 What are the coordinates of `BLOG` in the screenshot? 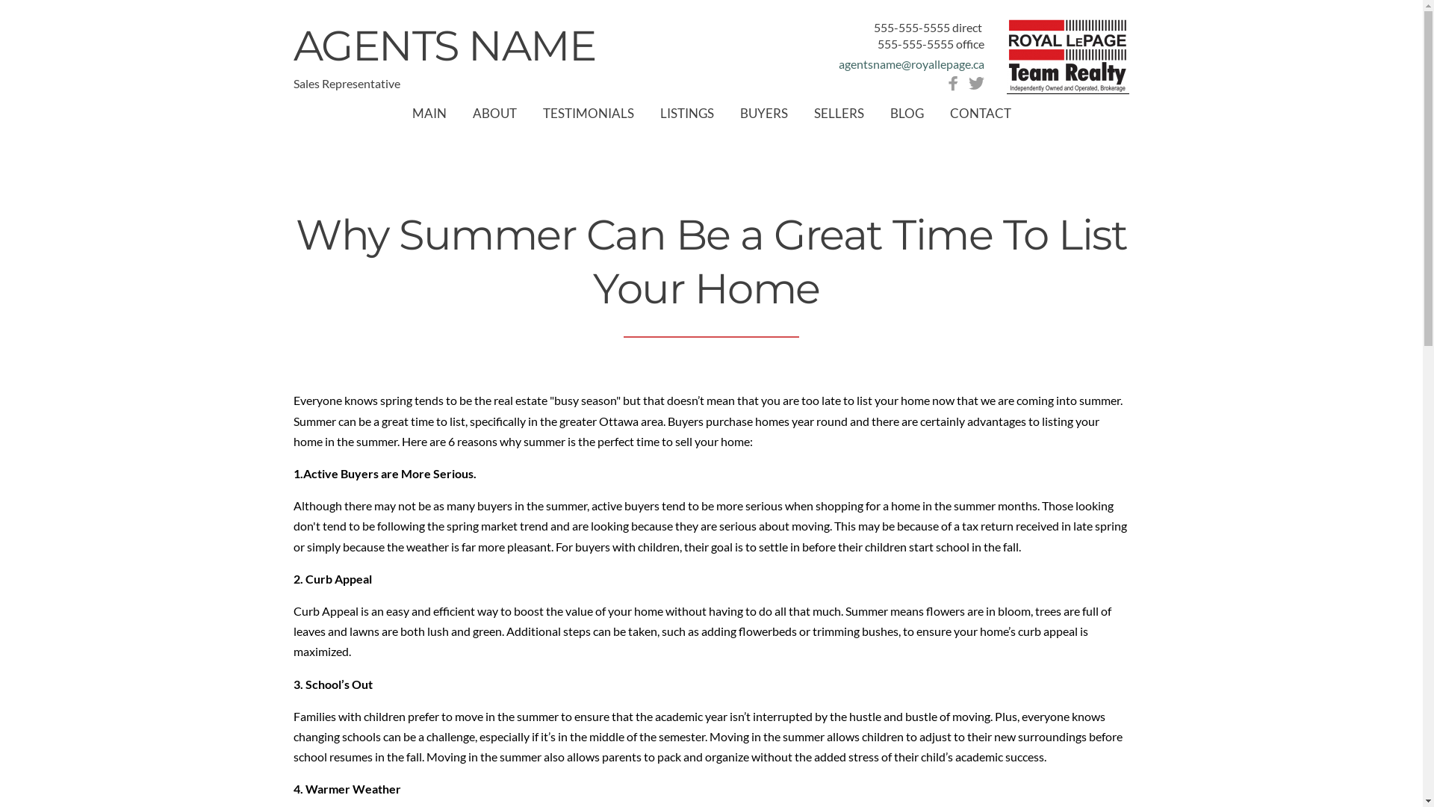 It's located at (907, 114).